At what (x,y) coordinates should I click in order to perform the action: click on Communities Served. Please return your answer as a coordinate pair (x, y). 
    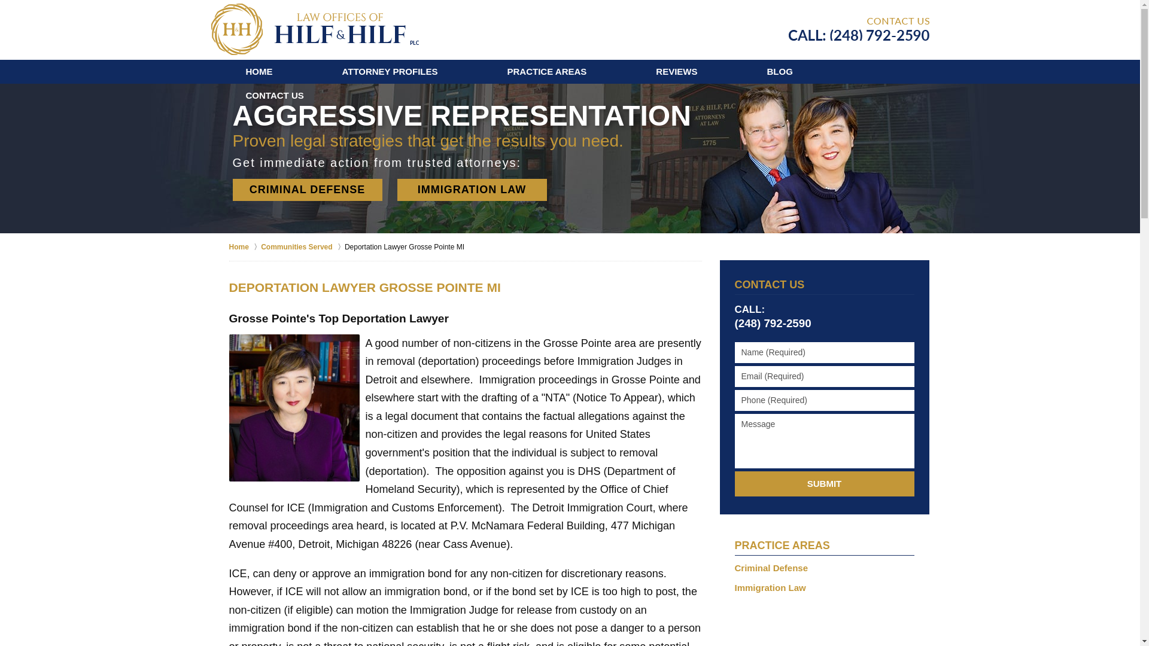
    Looking at the image, I should click on (303, 246).